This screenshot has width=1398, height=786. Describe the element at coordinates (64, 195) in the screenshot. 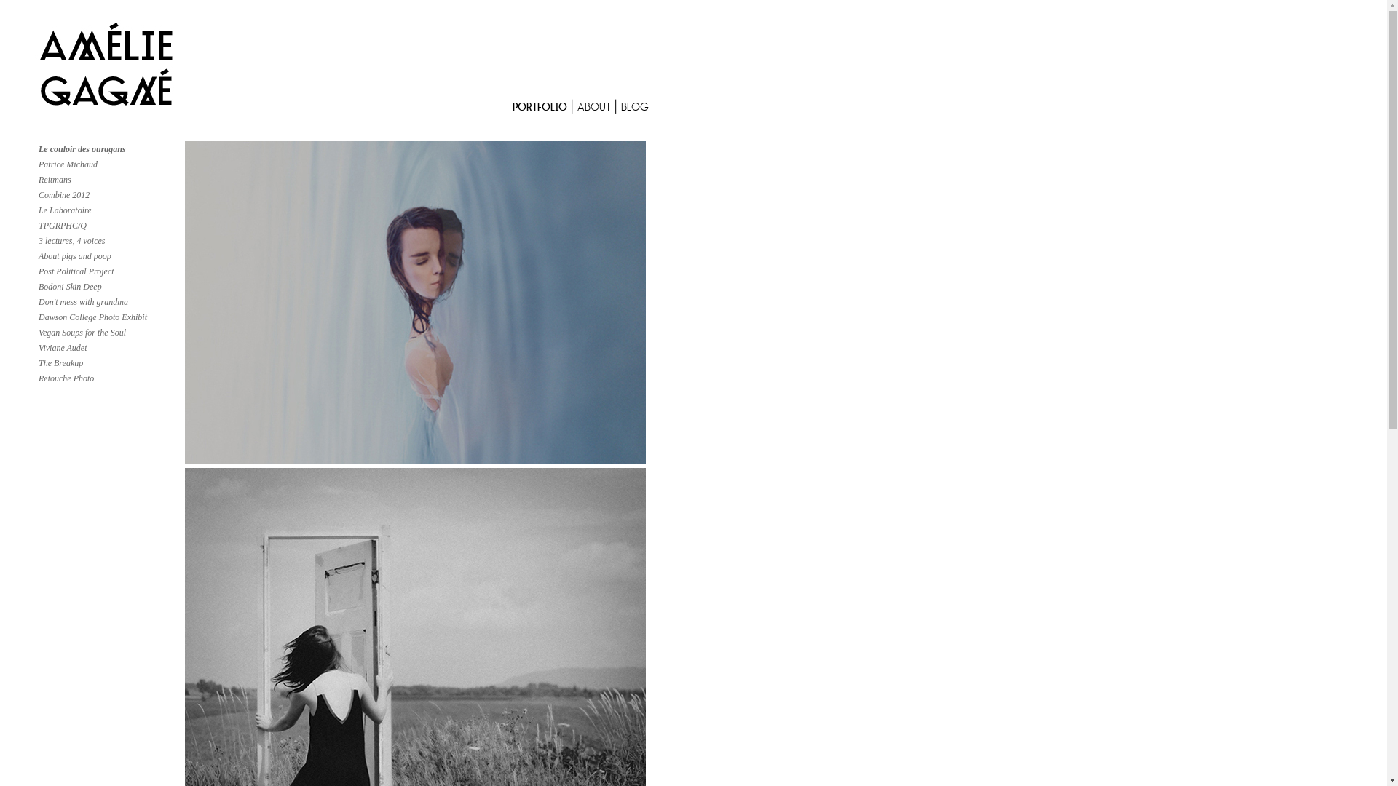

I see `Combine 2012` at that location.